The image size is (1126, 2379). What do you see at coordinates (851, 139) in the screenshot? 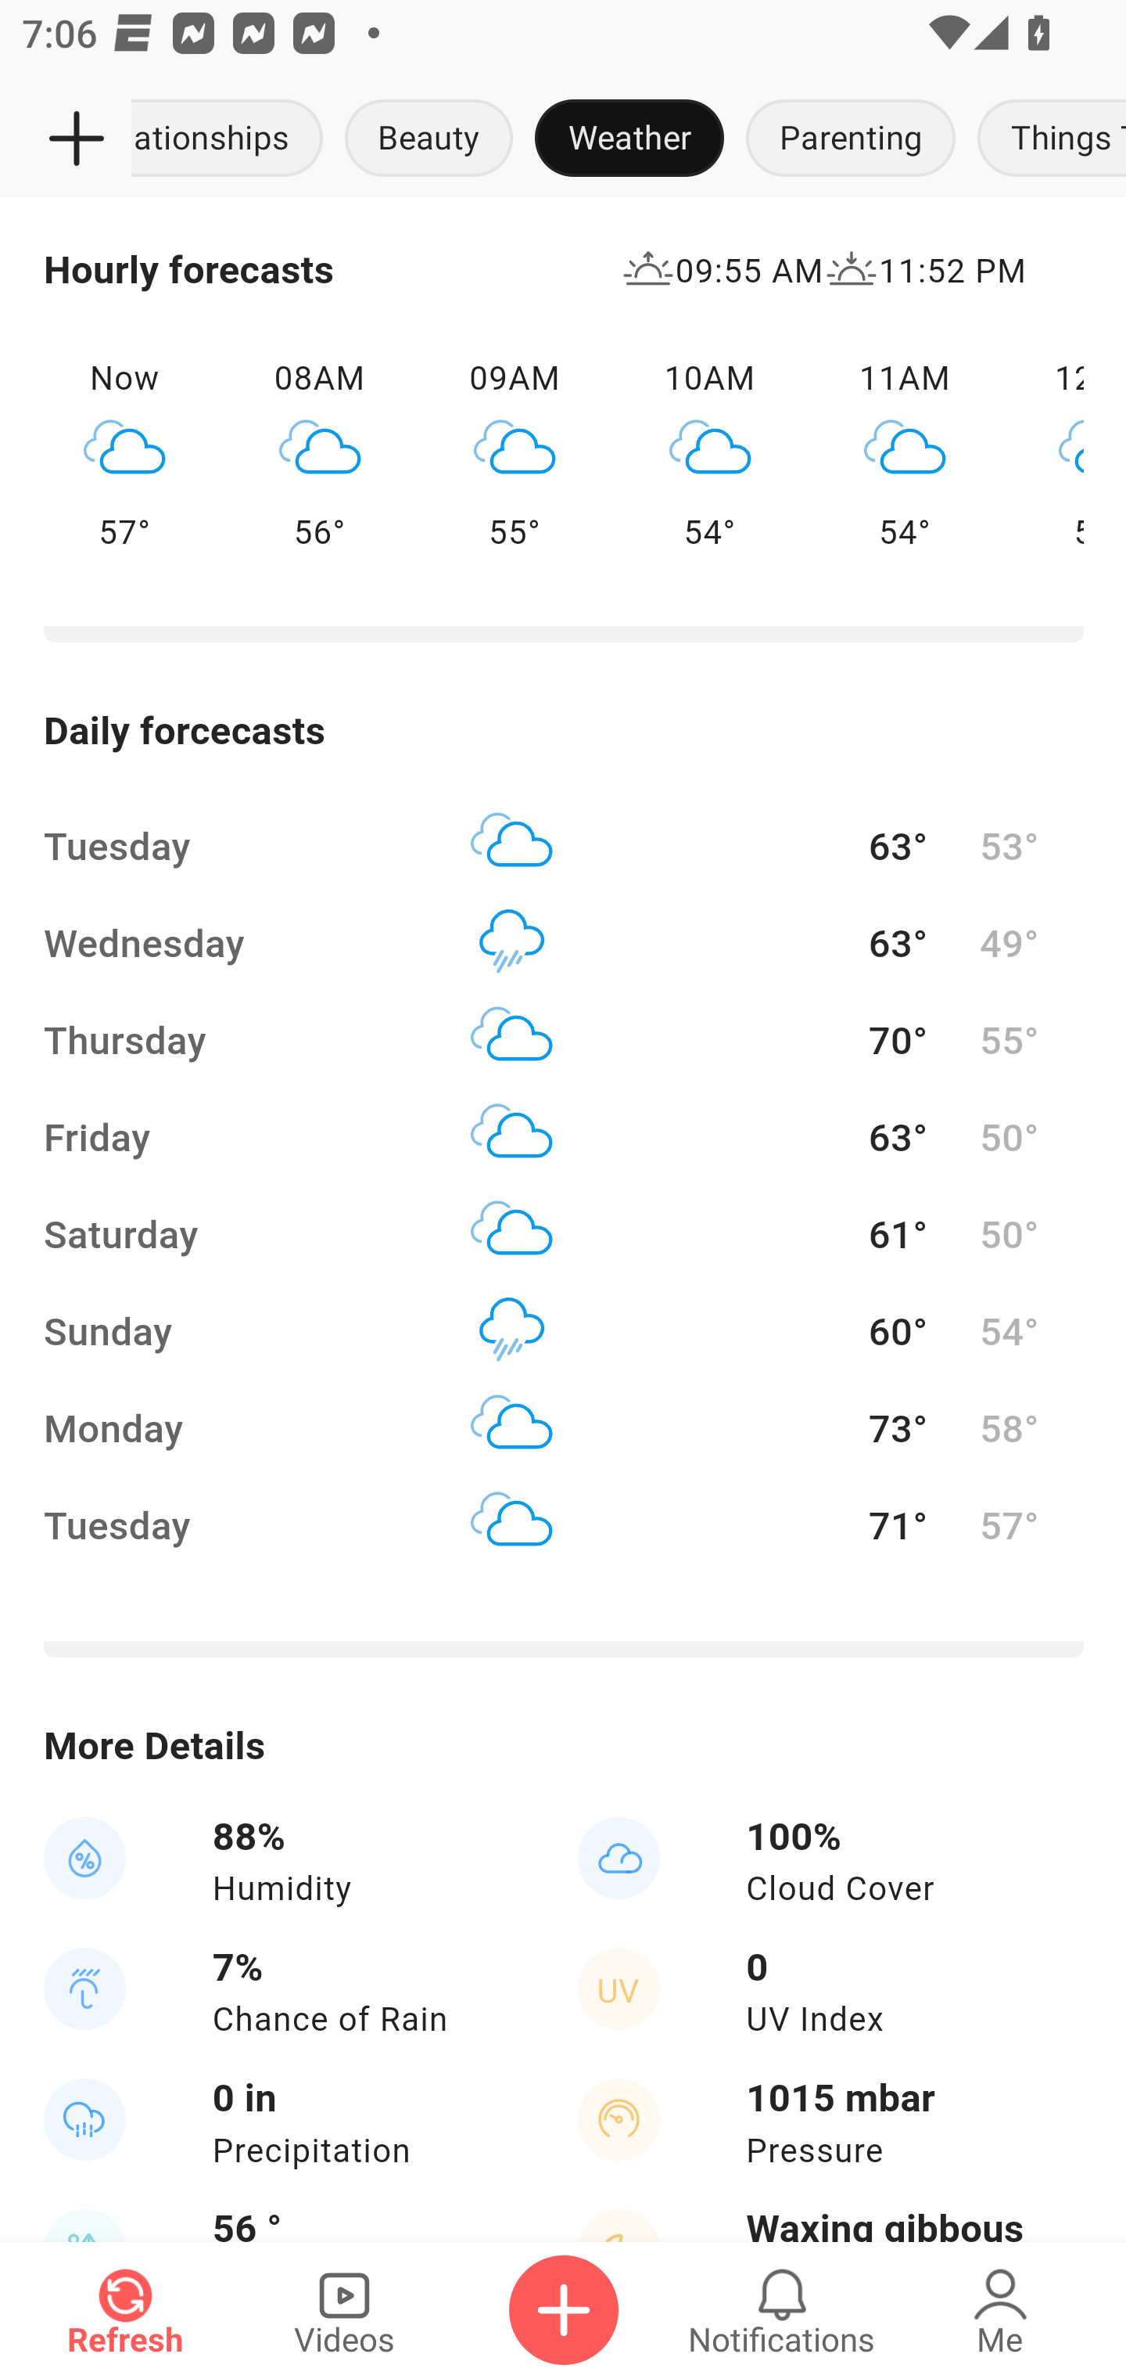
I see `Parenting` at bounding box center [851, 139].